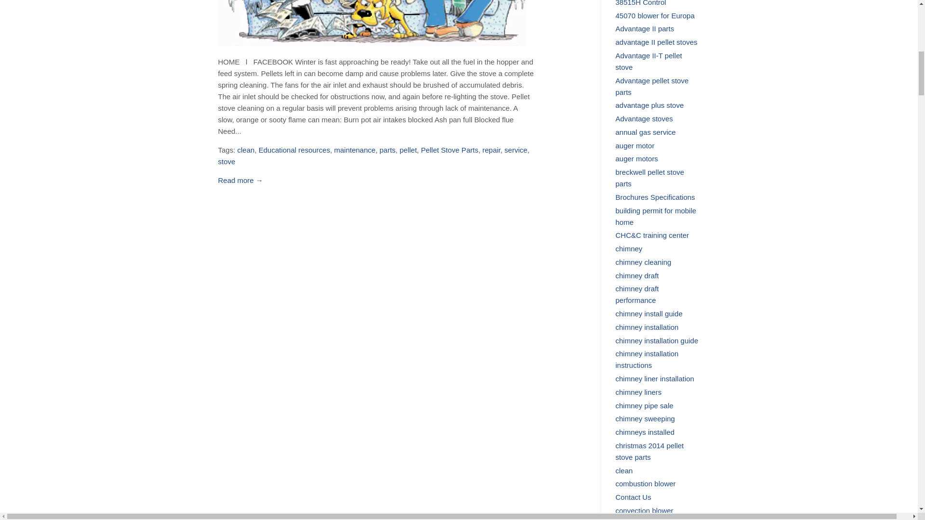  Describe the element at coordinates (655, 15) in the screenshot. I see `Show articles tagged 45070 blower for Europa` at that location.